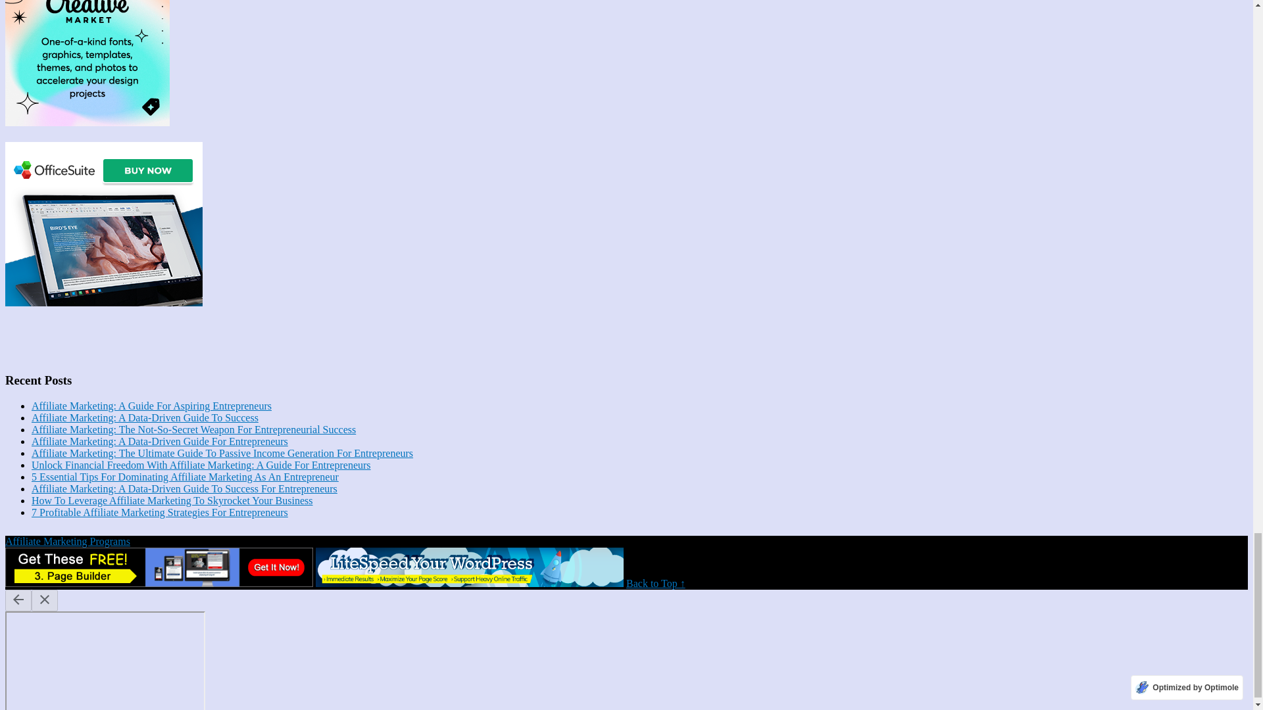  What do you see at coordinates (159, 442) in the screenshot?
I see `Affiliate Marketing: A Data-Driven Guide For Entrepreneurs` at bounding box center [159, 442].